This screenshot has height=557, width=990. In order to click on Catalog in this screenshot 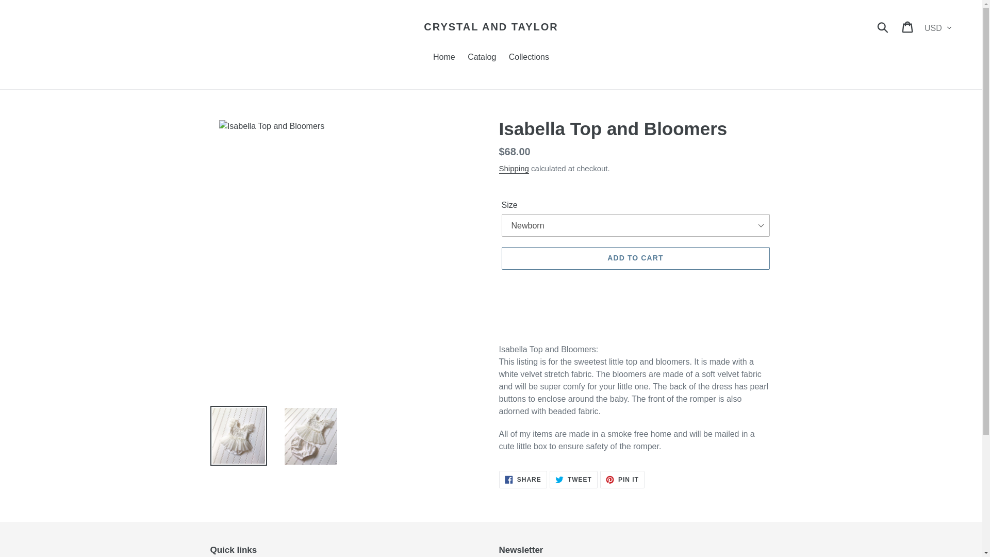, I will do `click(482, 58)`.